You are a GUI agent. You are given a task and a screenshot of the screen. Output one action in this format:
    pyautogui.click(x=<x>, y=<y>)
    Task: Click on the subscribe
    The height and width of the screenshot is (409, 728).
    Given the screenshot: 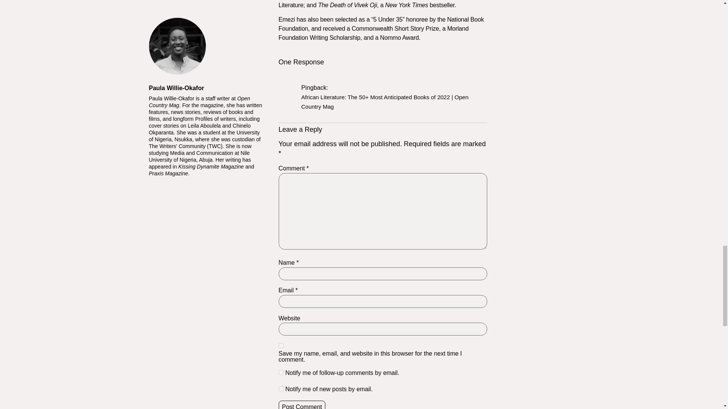 What is the action you would take?
    pyautogui.click(x=281, y=389)
    